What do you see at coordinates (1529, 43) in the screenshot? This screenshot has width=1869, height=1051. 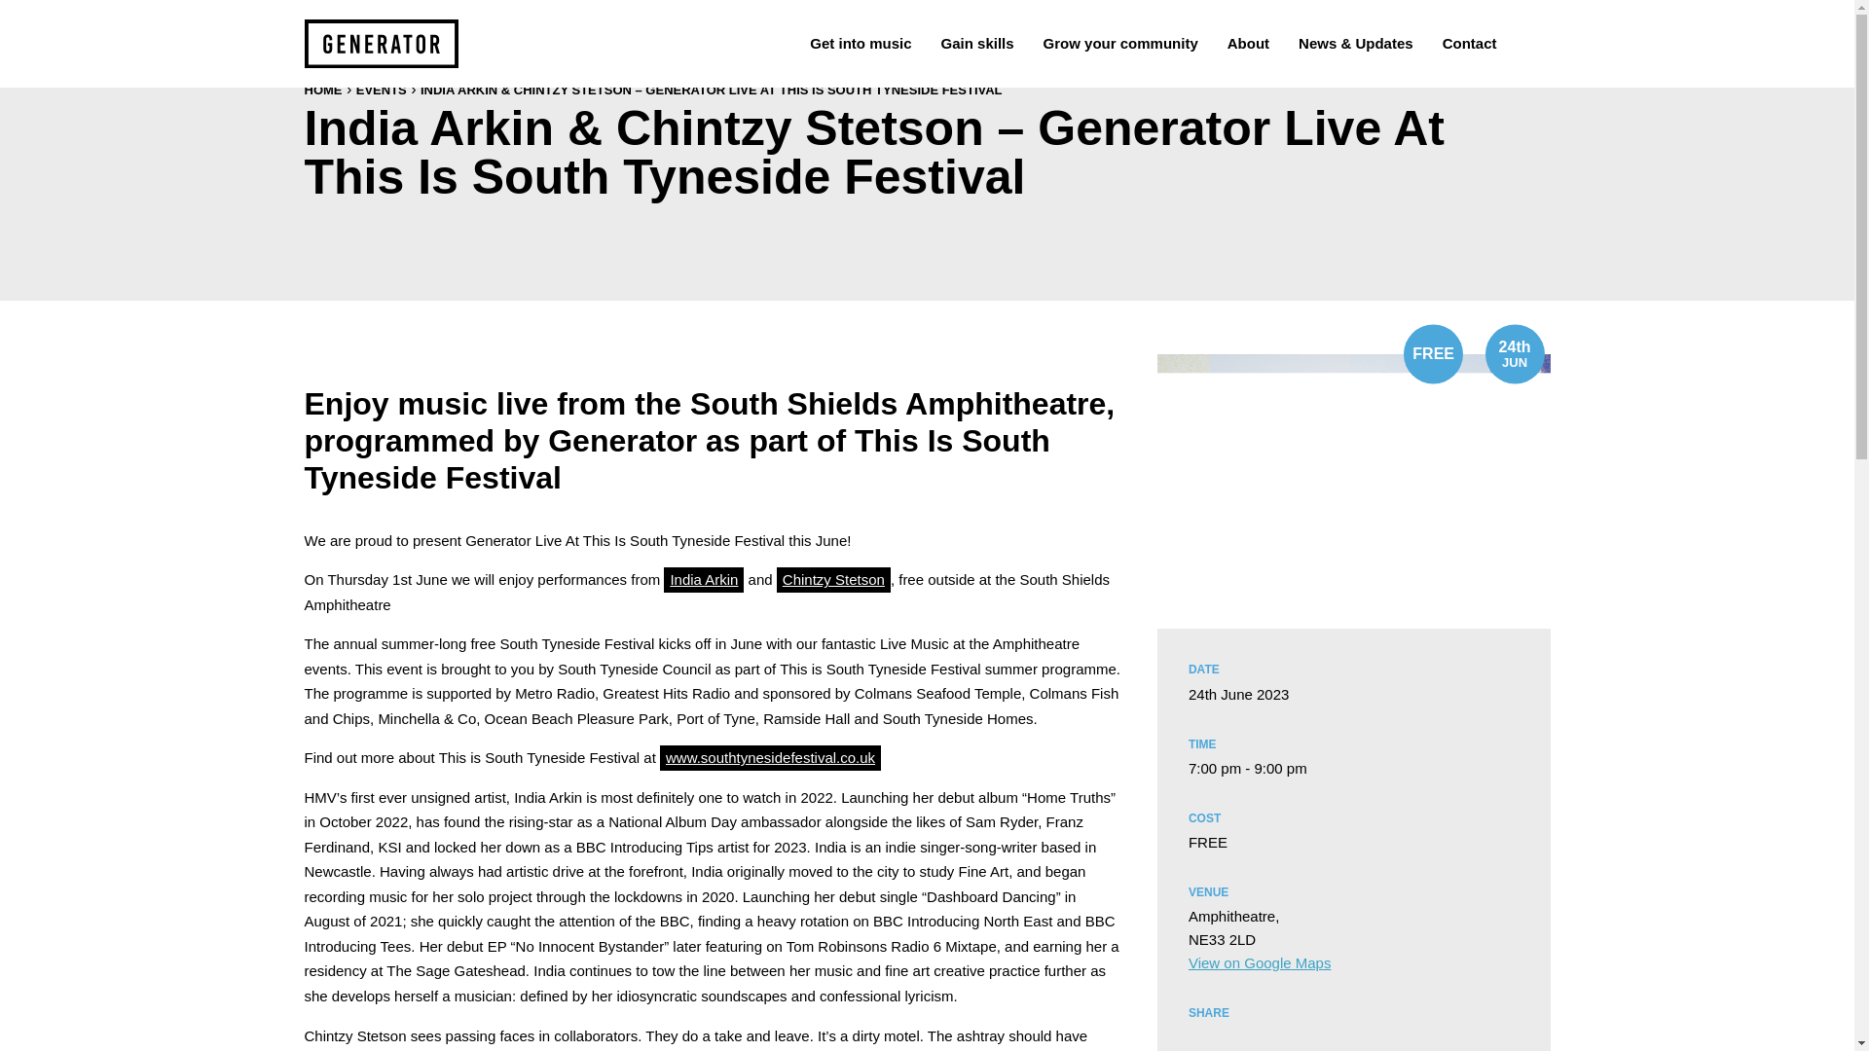 I see `Search Generator` at bounding box center [1529, 43].